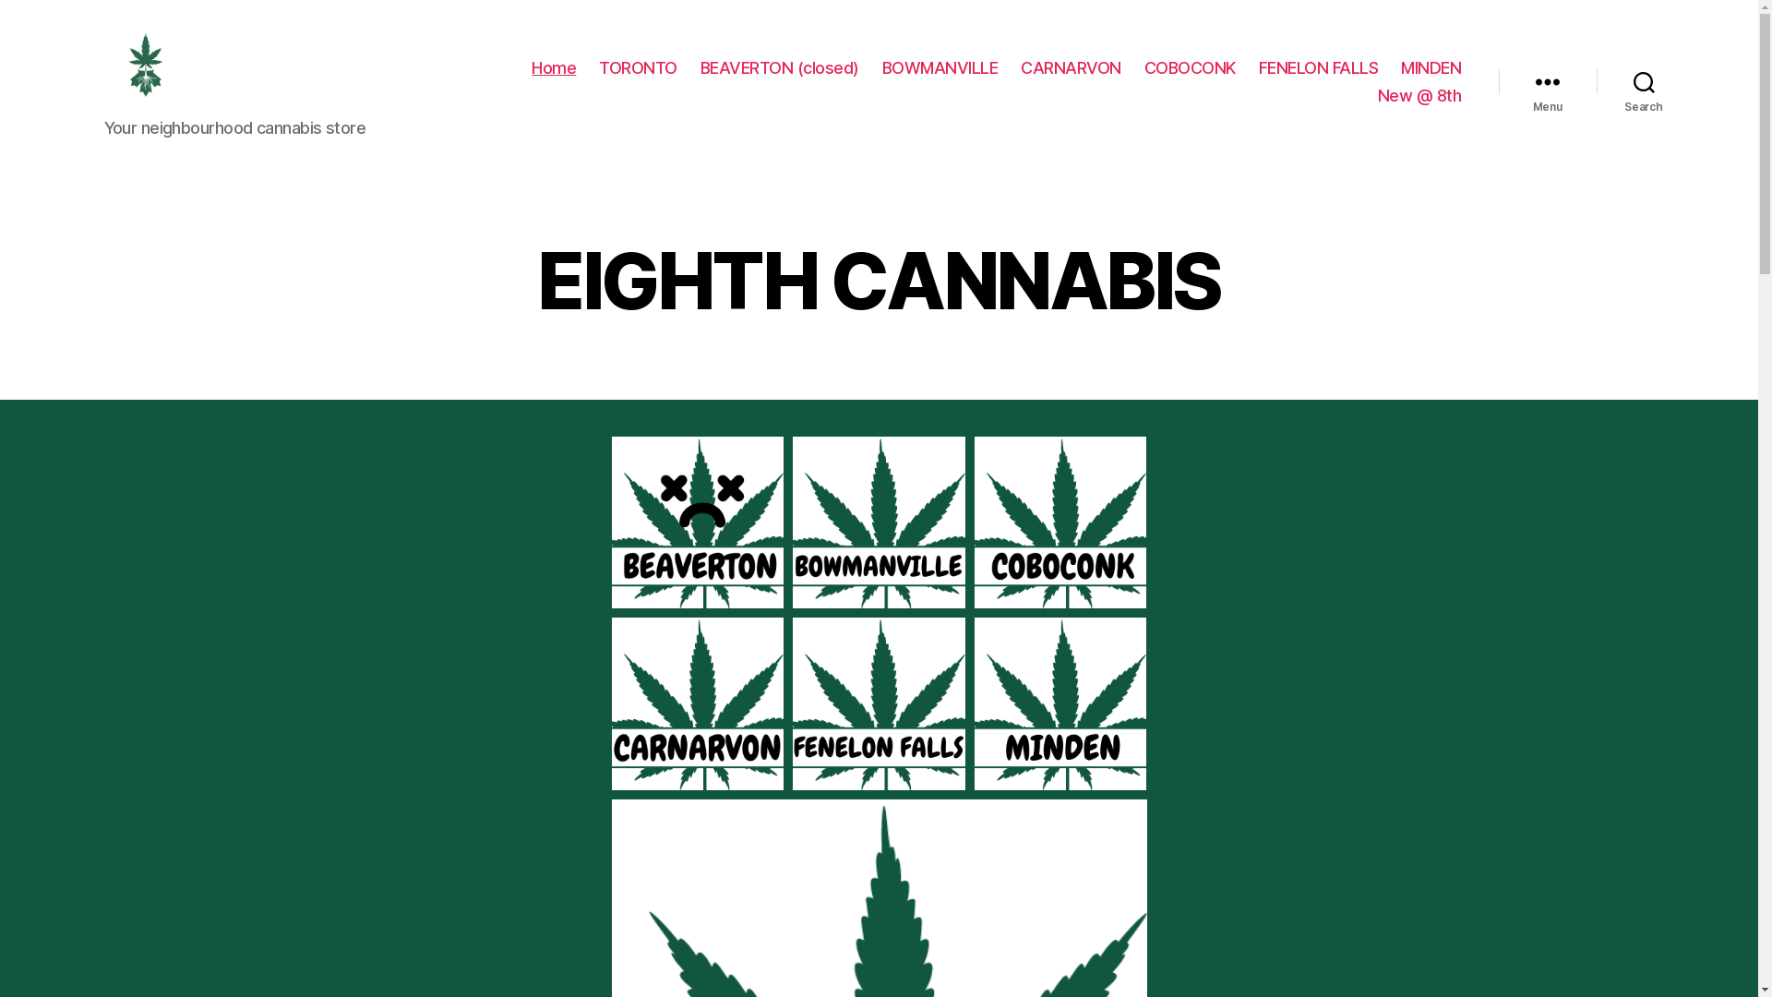 This screenshot has width=1772, height=997. Describe the element at coordinates (1431, 68) in the screenshot. I see `MINDEN` at that location.